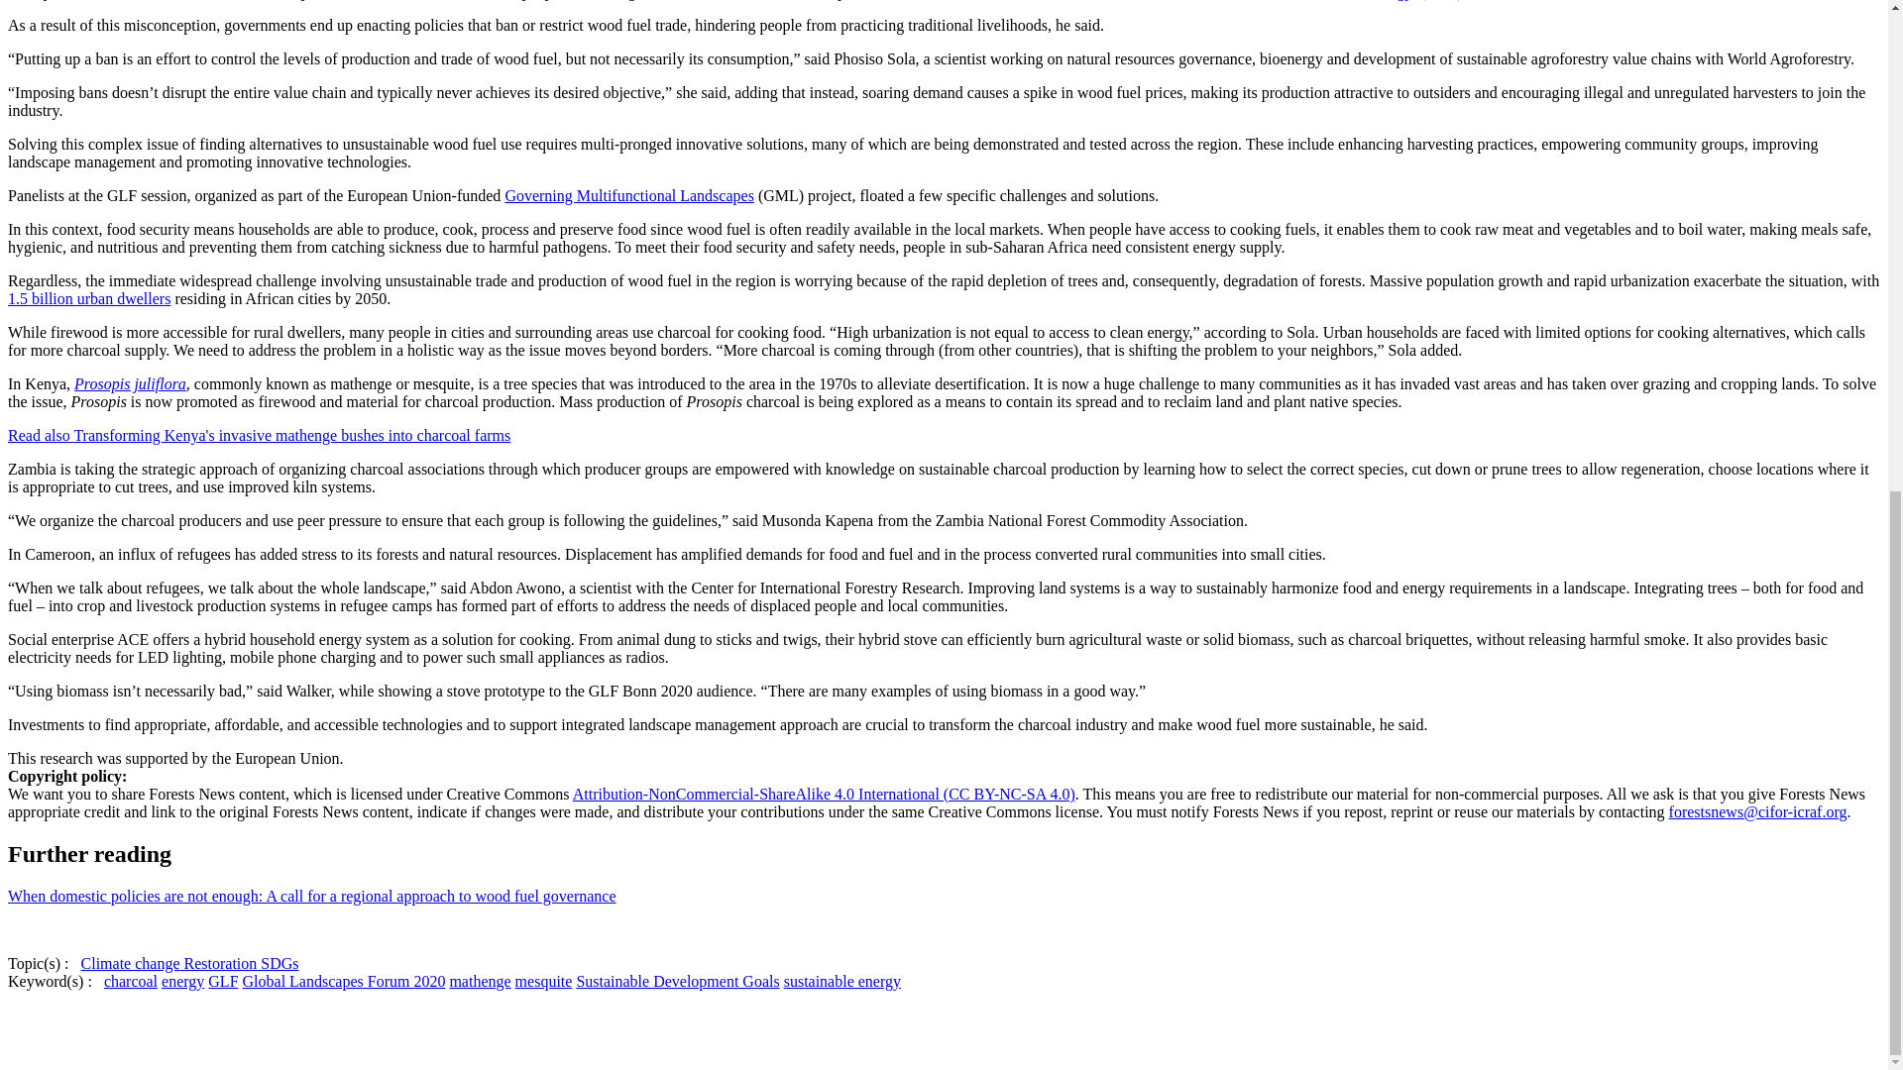  What do you see at coordinates (344, 981) in the screenshot?
I see `Global Landscapes Forum 2020` at bounding box center [344, 981].